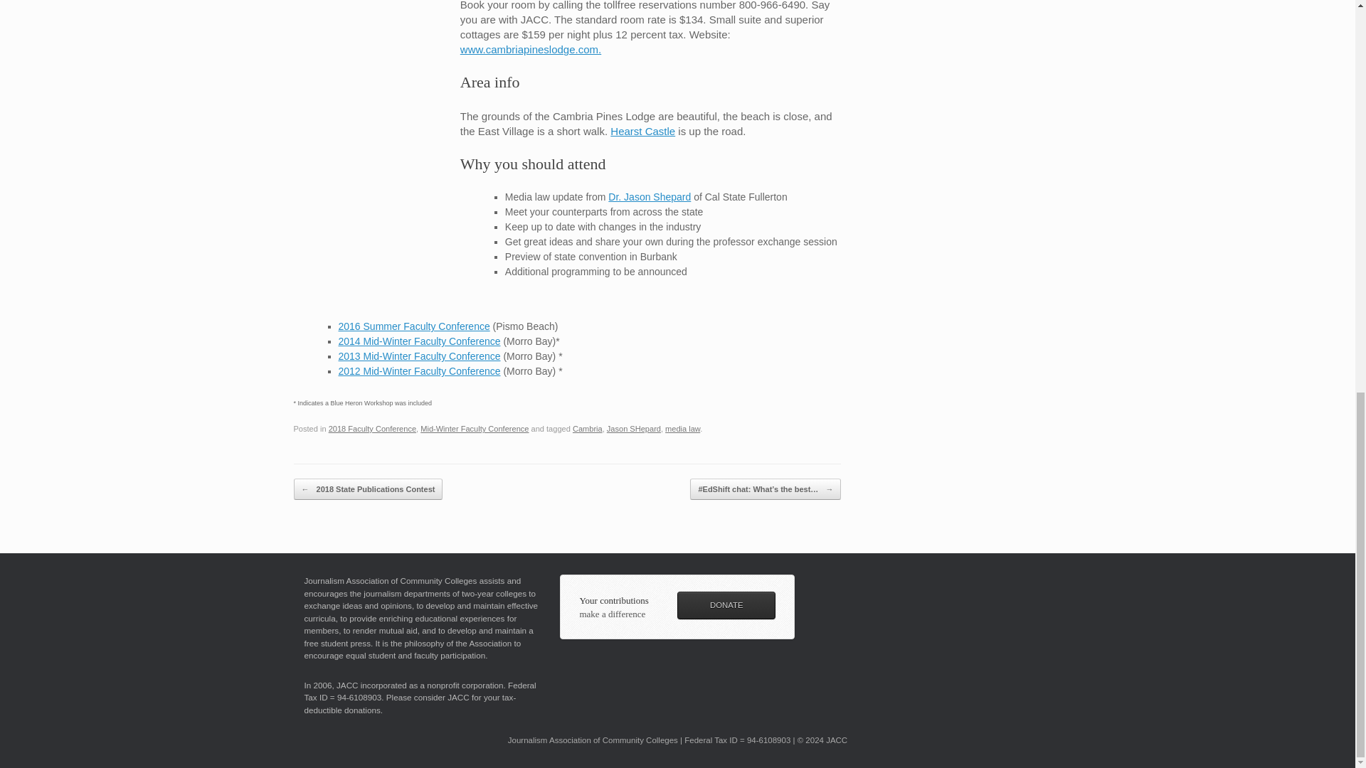  I want to click on 2016 Summer Faculty Conference, so click(414, 326).